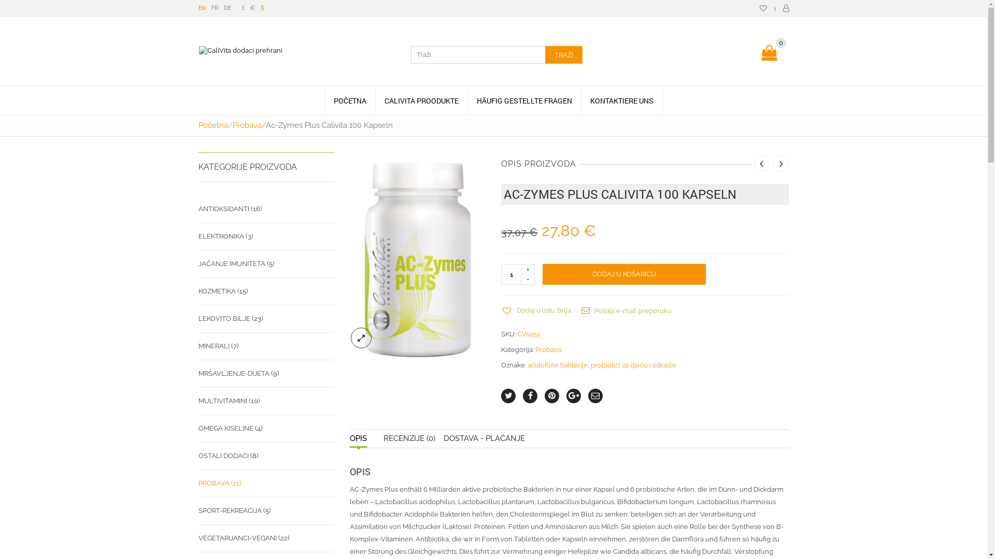  What do you see at coordinates (418, 260) in the screenshot?
I see `Ac-Zymes Plus CaliVita 100 kapsula` at bounding box center [418, 260].